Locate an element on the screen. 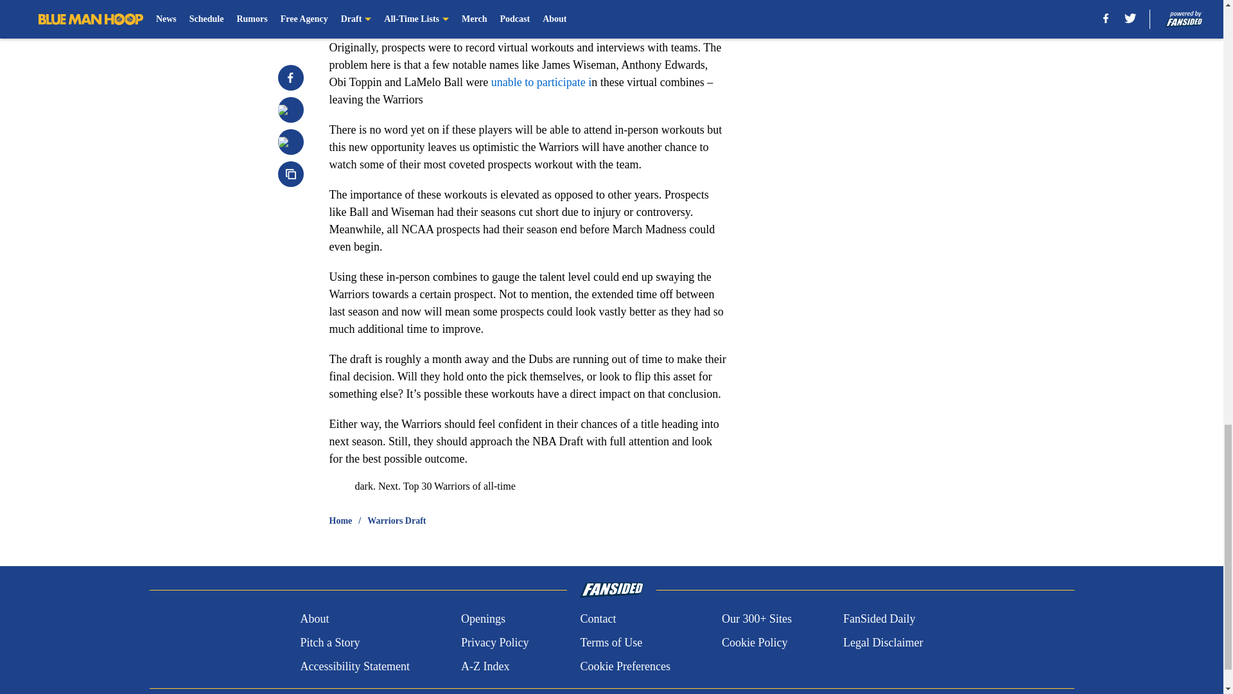 This screenshot has width=1233, height=694. Openings is located at coordinates (483, 619).